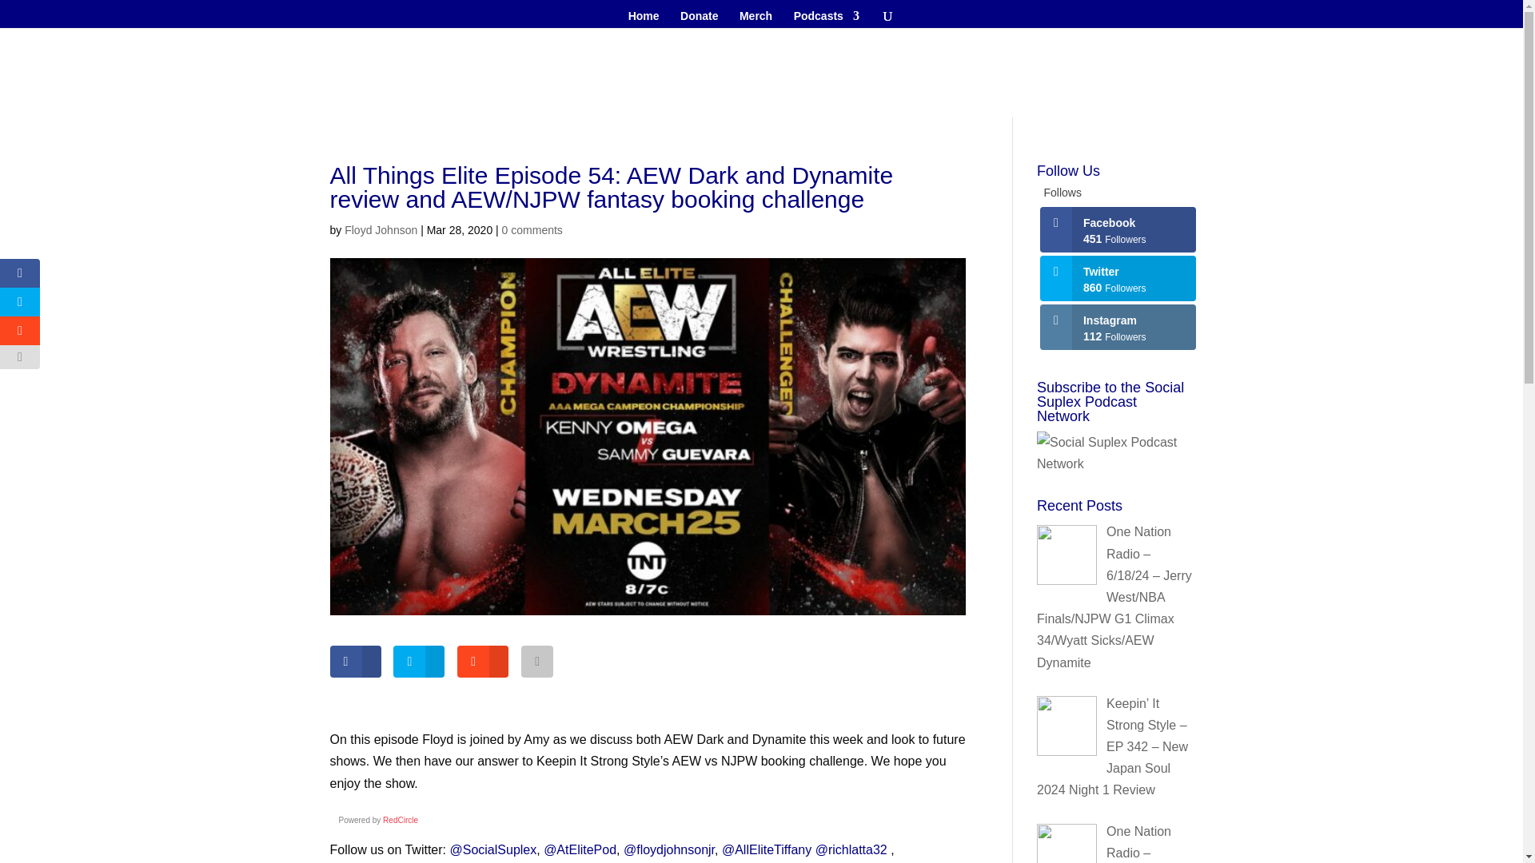 The height and width of the screenshot is (863, 1535). I want to click on Posts by Floyd Johnson, so click(381, 229).